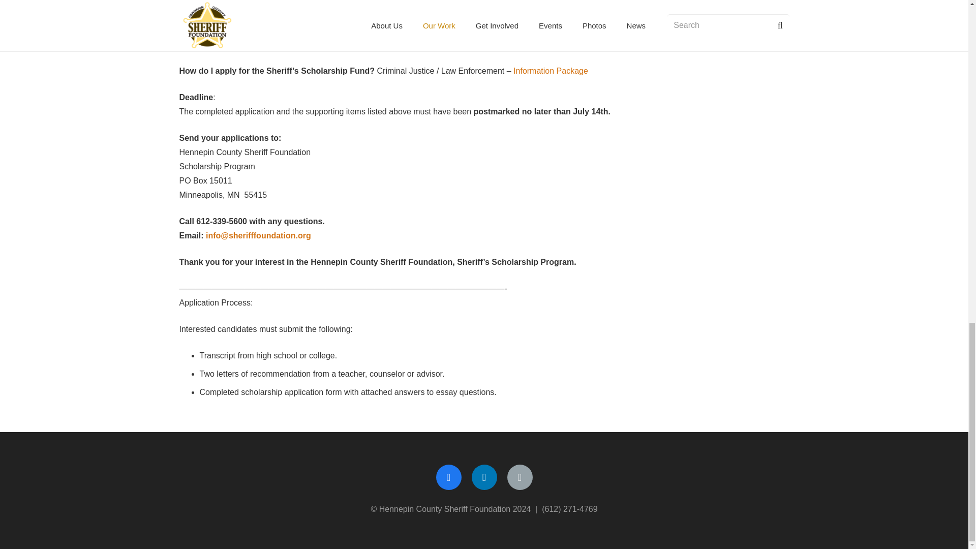 The height and width of the screenshot is (549, 976). I want to click on Facebook, so click(449, 477).